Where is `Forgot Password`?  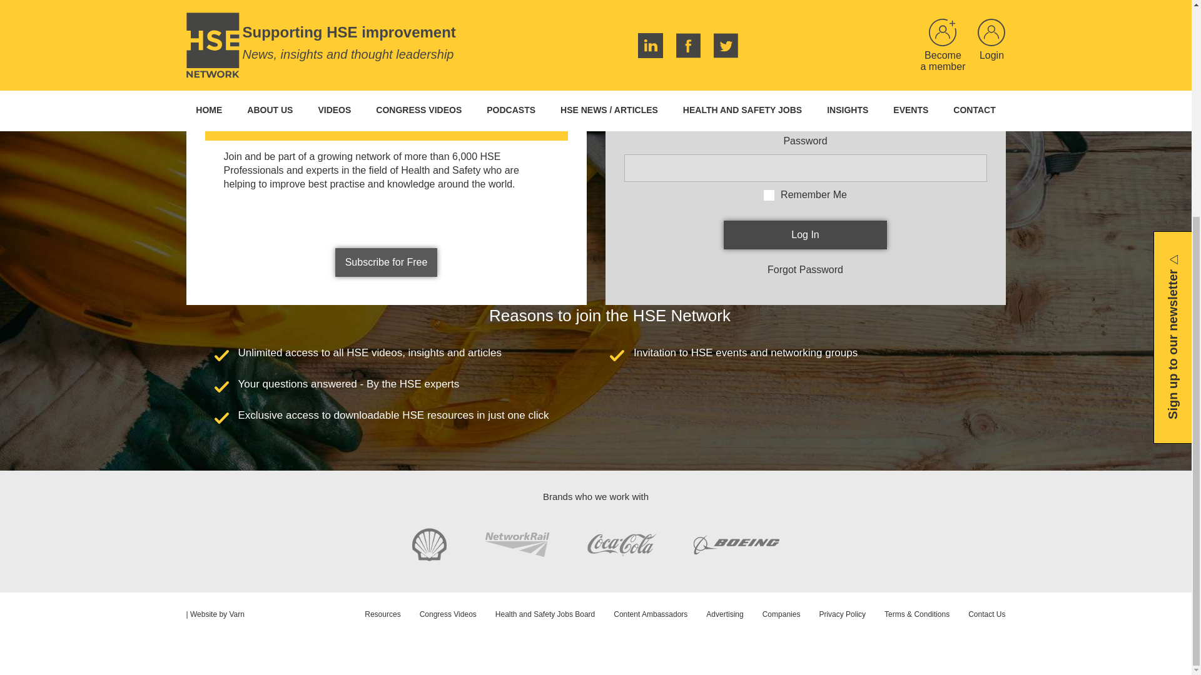 Forgot Password is located at coordinates (804, 269).